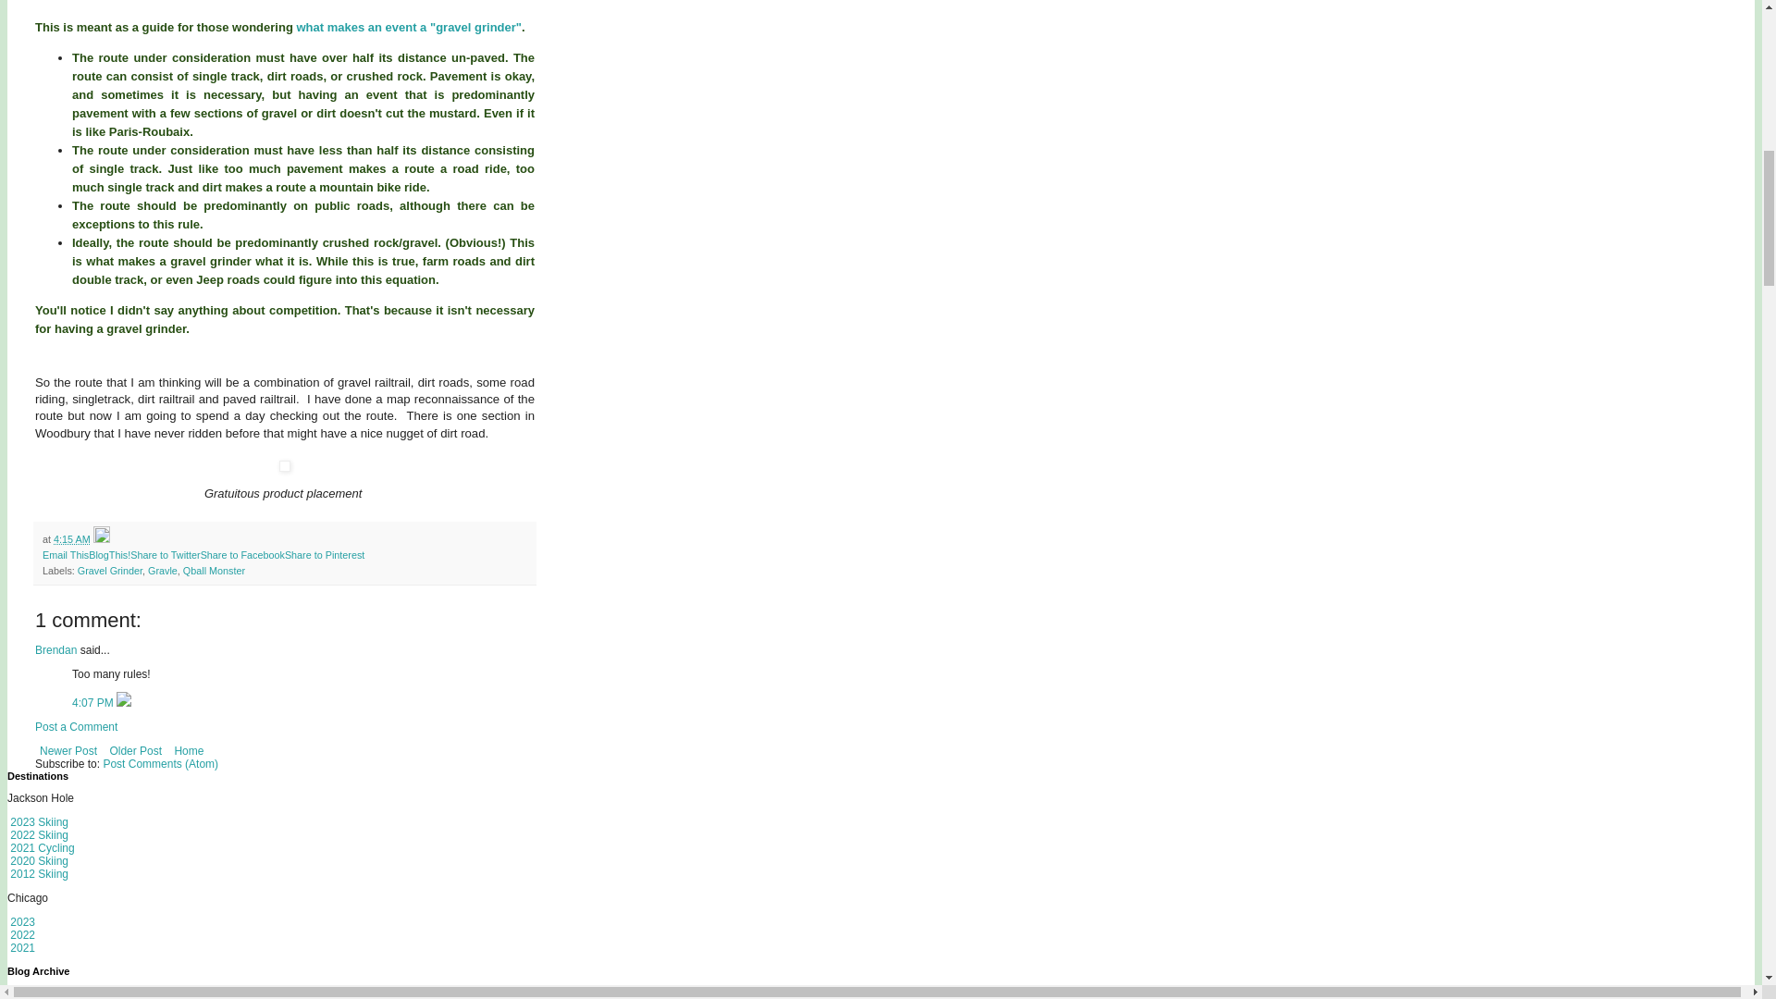 The height and width of the screenshot is (999, 1776). I want to click on Newer Post, so click(68, 751).